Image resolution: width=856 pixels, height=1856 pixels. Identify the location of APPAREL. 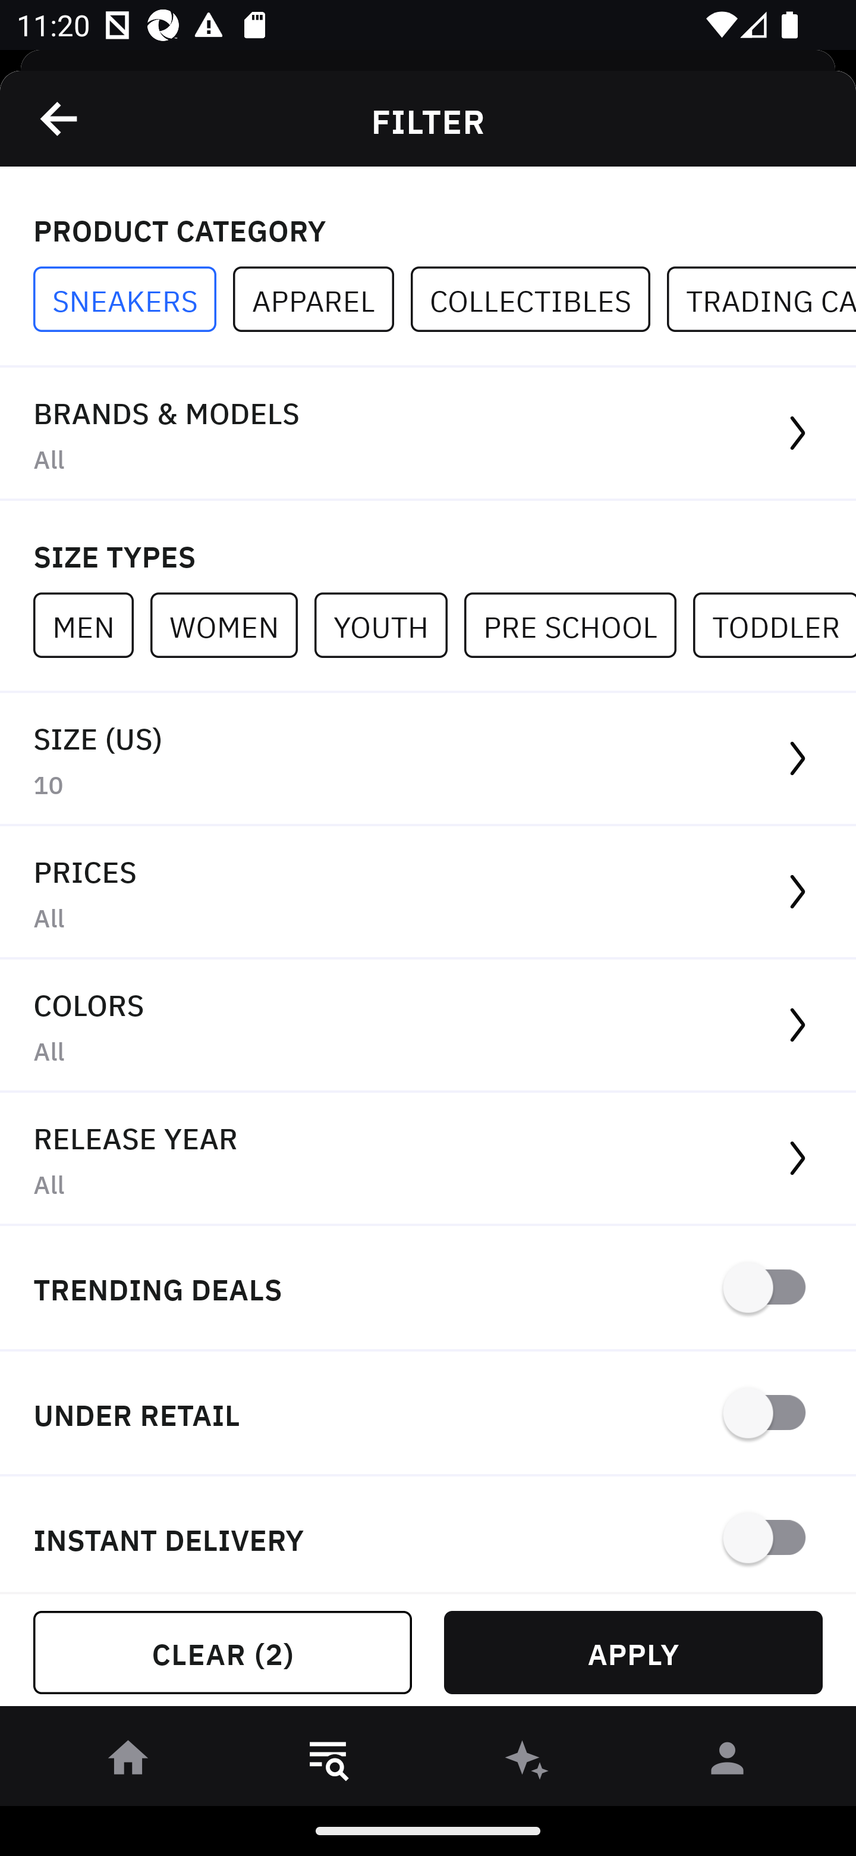
(322, 300).